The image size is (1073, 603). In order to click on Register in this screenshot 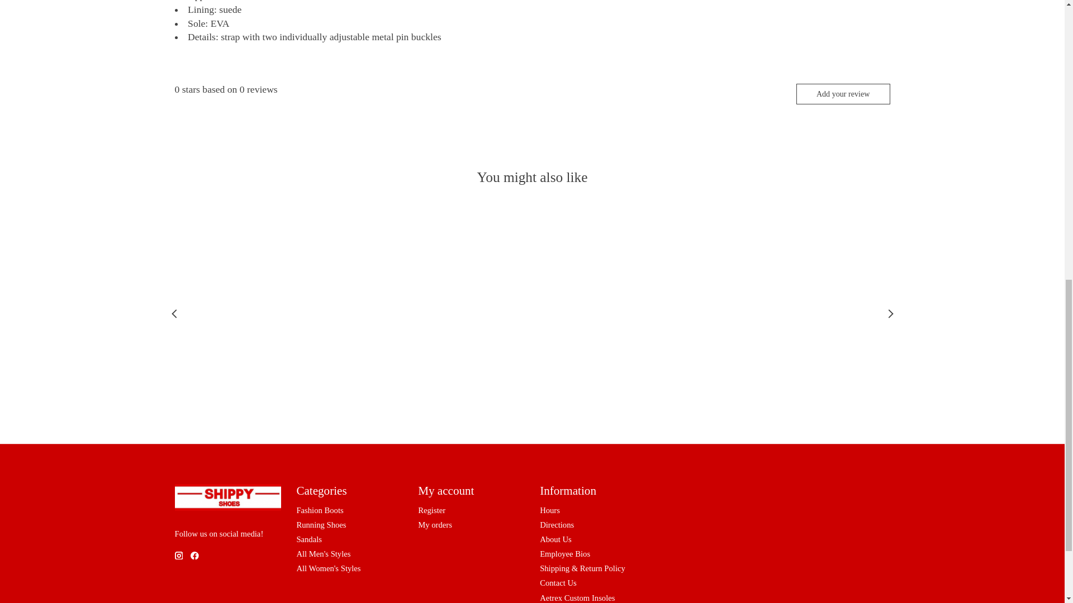, I will do `click(431, 510)`.